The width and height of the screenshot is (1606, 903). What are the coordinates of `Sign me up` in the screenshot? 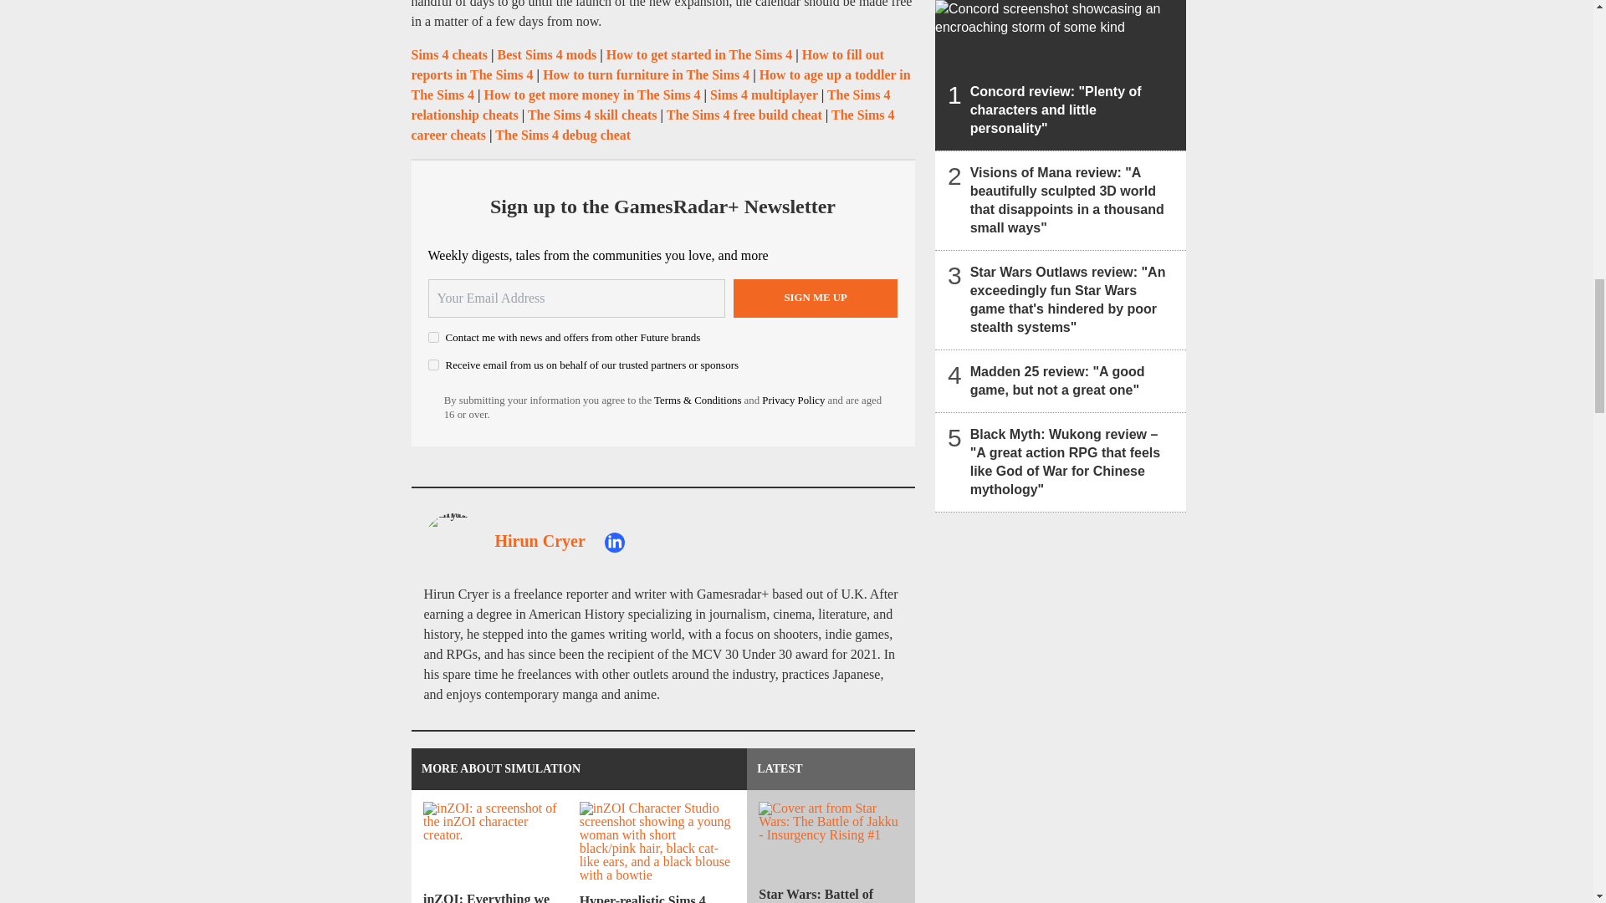 It's located at (816, 298).